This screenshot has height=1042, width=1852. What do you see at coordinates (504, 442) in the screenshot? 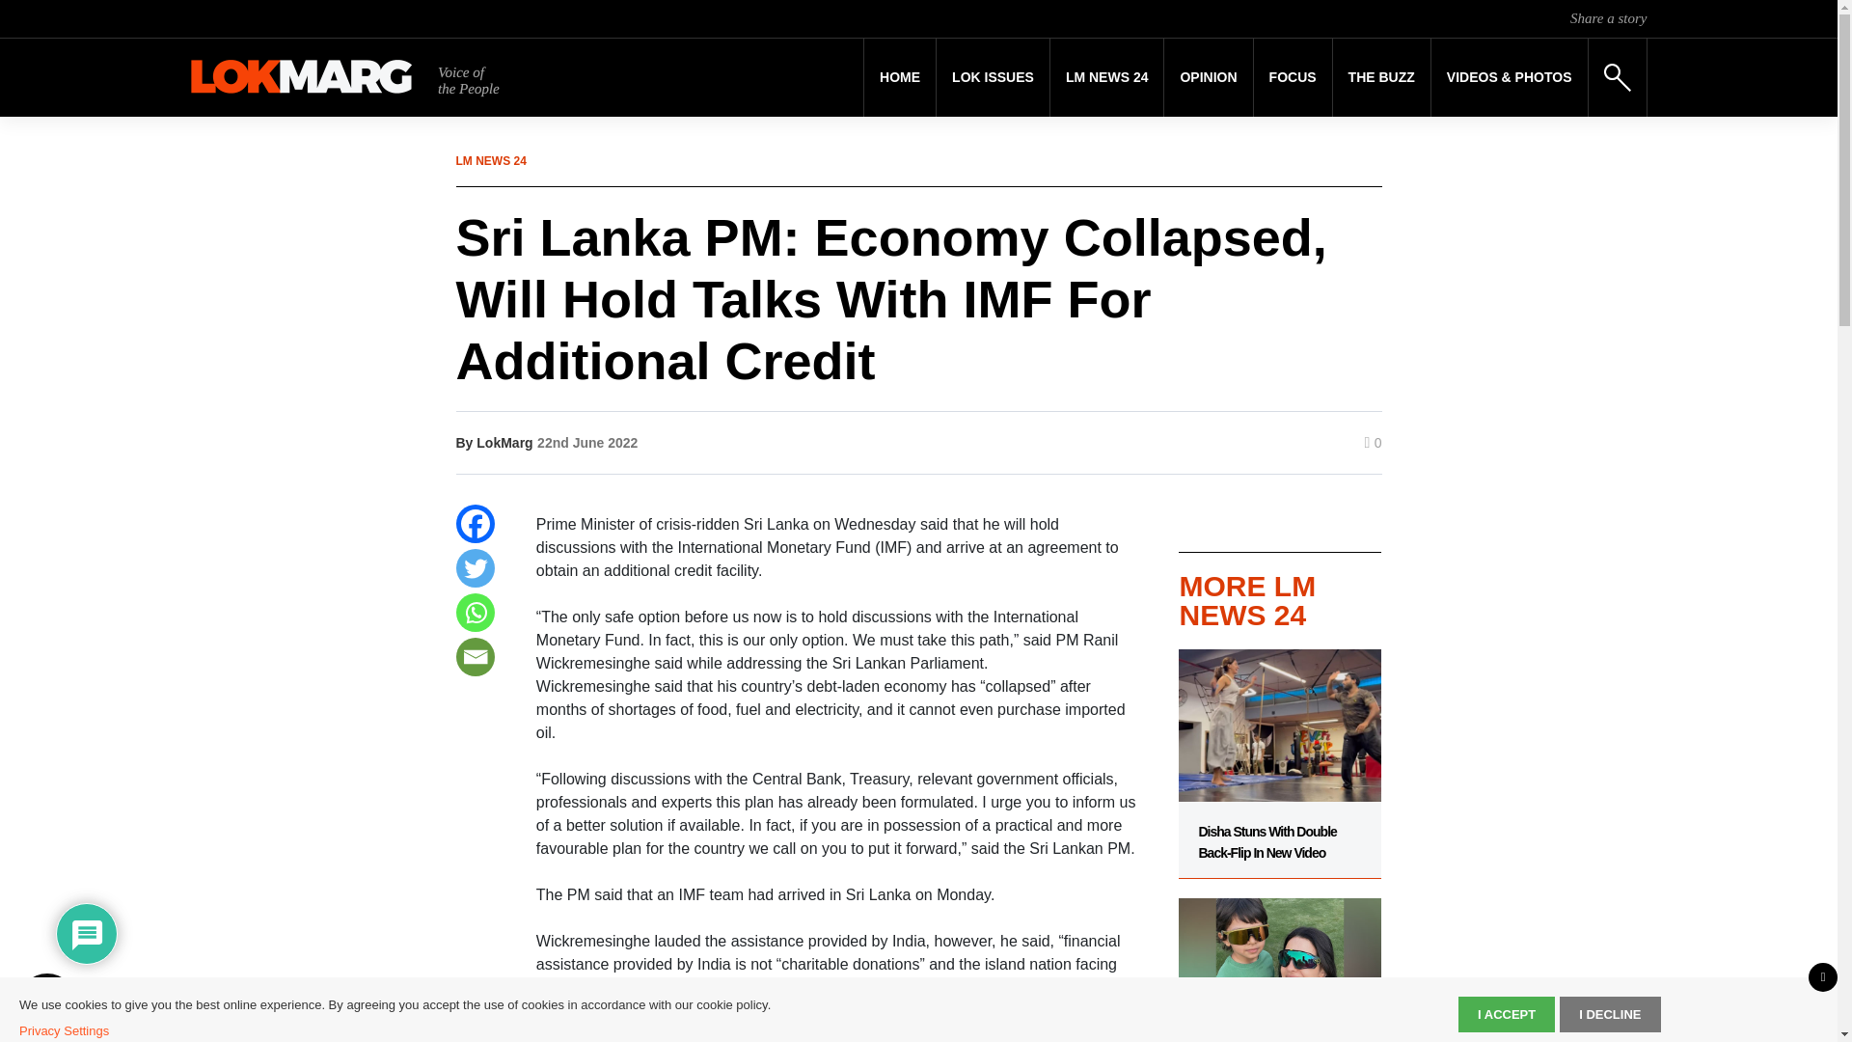
I see `LokMarg` at bounding box center [504, 442].